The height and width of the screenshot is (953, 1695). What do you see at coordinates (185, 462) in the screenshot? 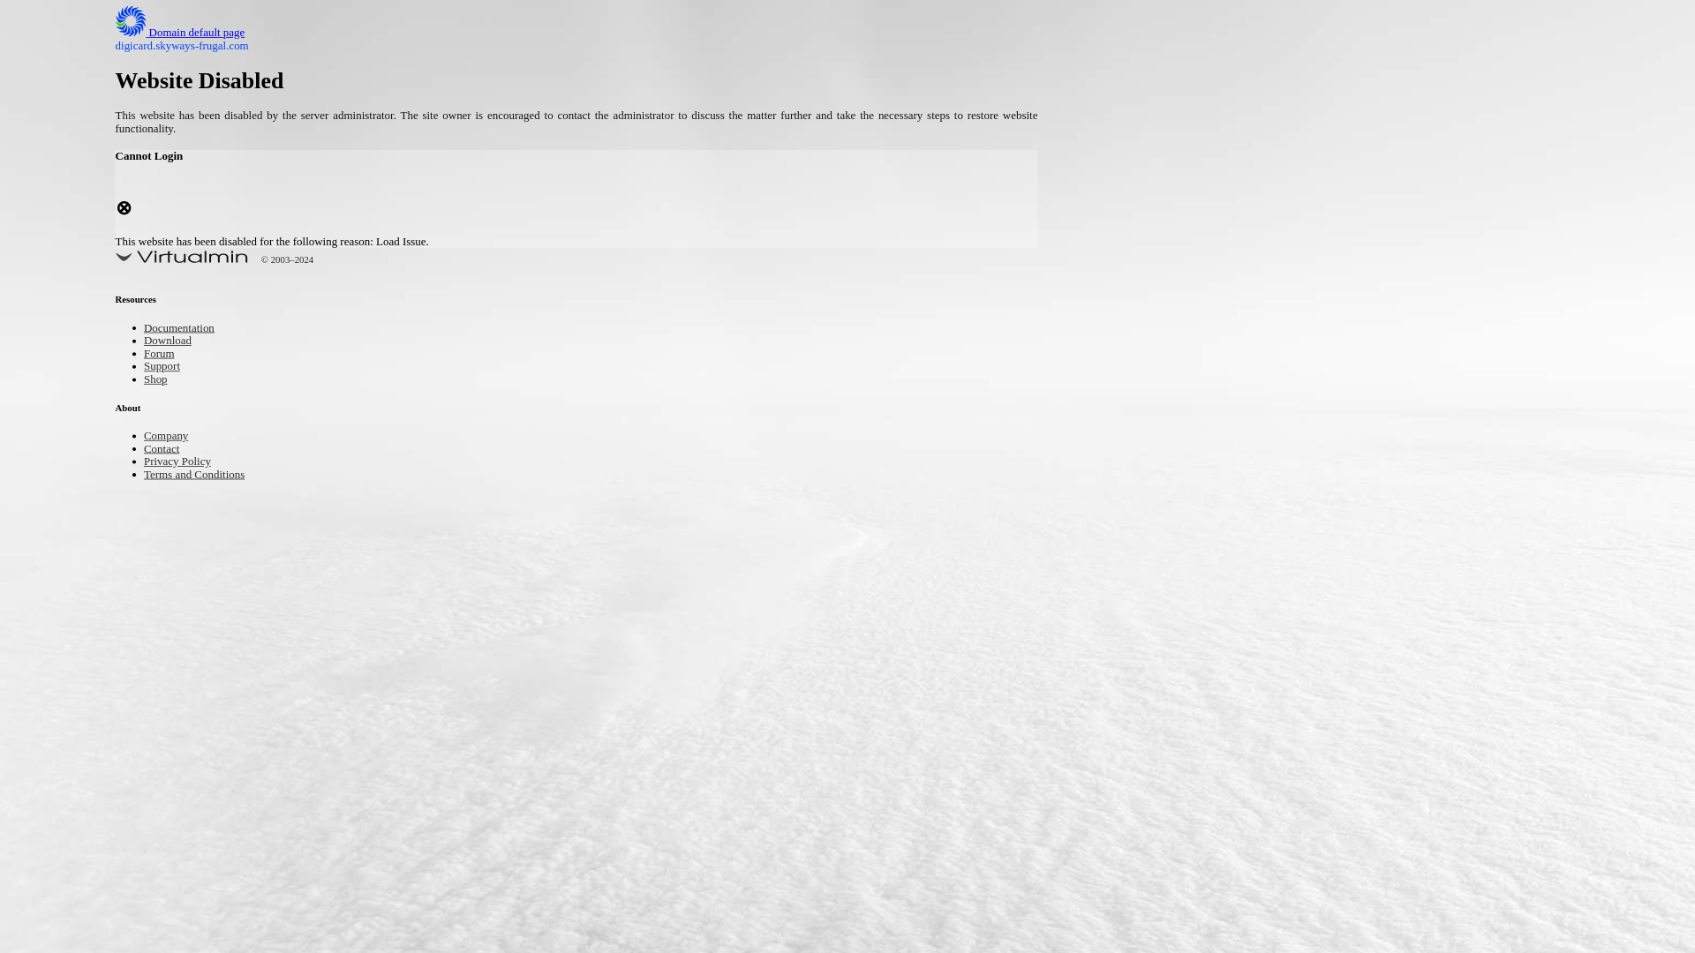
I see `Privacy Policy` at bounding box center [185, 462].